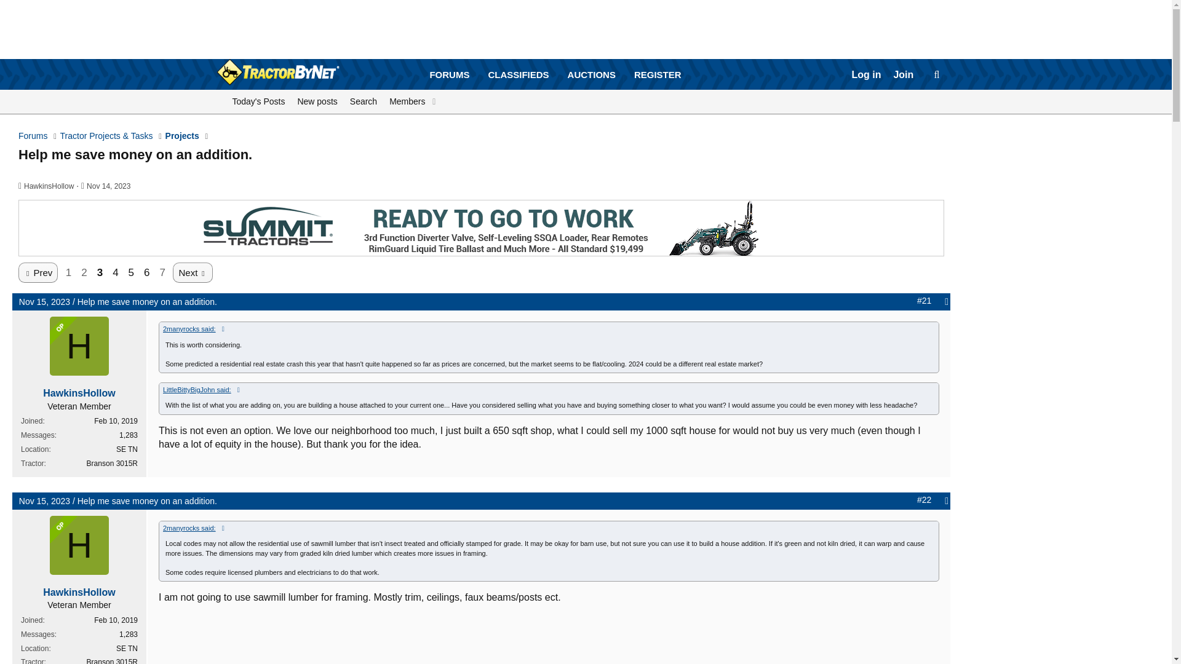  What do you see at coordinates (33, 136) in the screenshot?
I see `Forums` at bounding box center [33, 136].